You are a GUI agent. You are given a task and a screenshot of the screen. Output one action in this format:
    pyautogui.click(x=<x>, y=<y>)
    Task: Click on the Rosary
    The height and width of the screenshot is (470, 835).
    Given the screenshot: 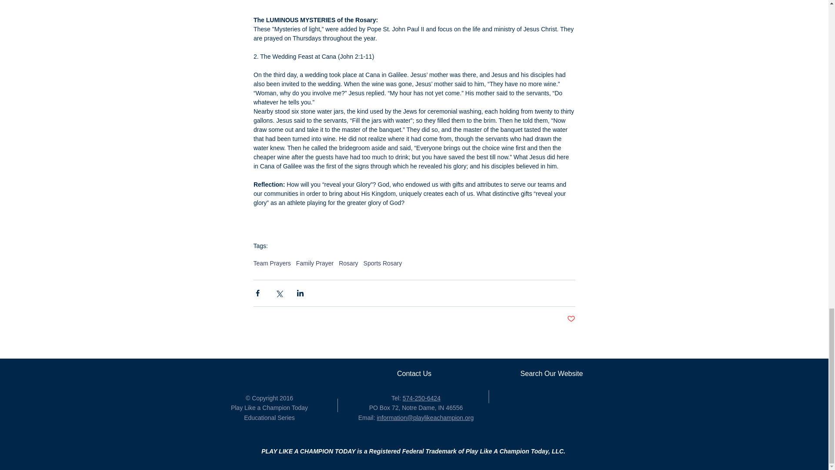 What is the action you would take?
    pyautogui.click(x=348, y=263)
    